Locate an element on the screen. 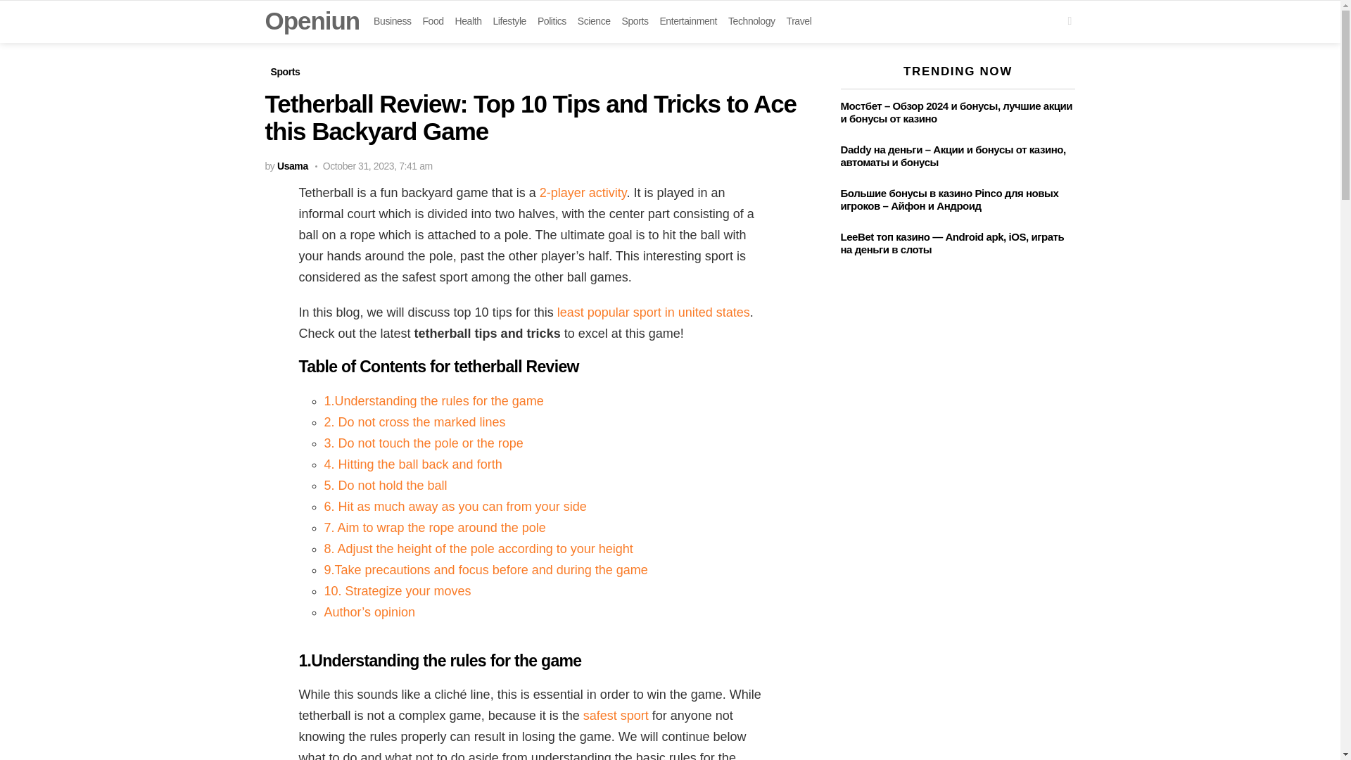 The width and height of the screenshot is (1351, 760). Usama is located at coordinates (292, 166).